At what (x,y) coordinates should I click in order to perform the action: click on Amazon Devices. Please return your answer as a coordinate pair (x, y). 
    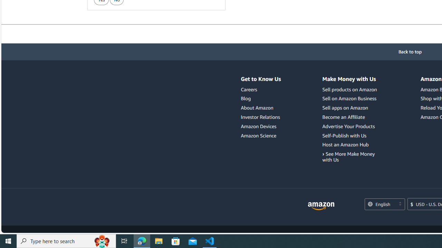
    Looking at the image, I should click on (261, 126).